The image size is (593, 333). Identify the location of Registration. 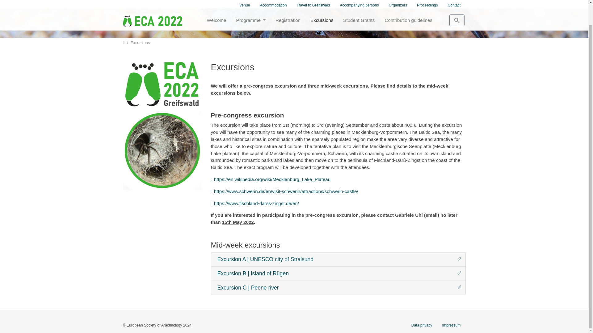
(288, 2).